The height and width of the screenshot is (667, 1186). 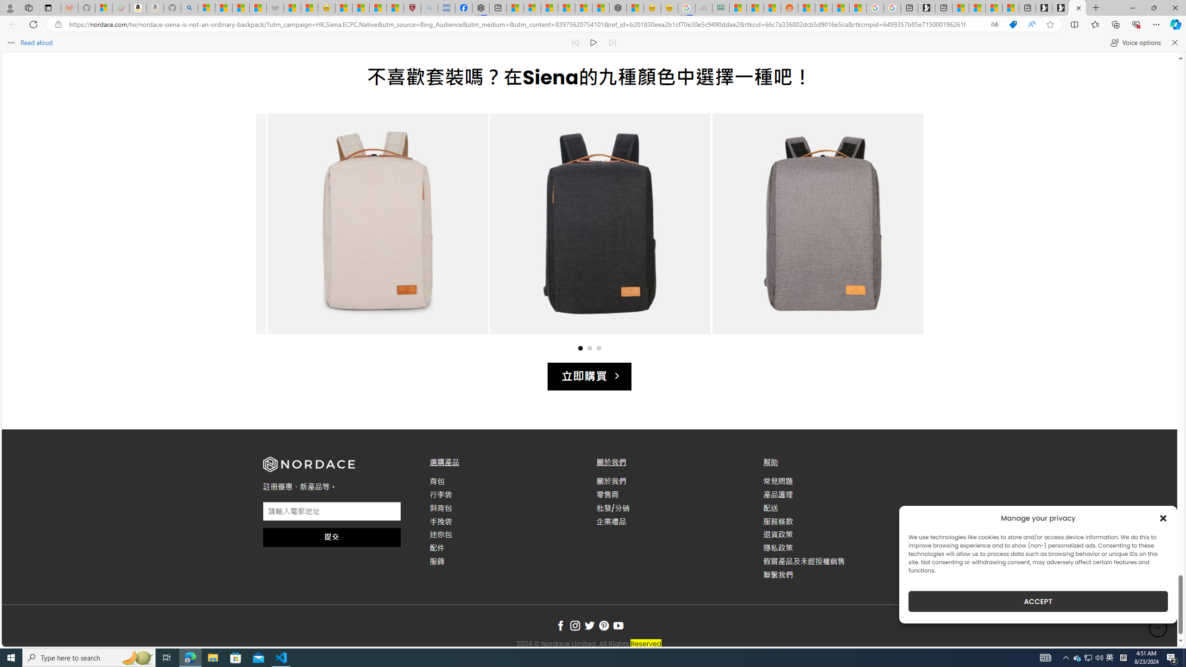 What do you see at coordinates (720, 8) in the screenshot?
I see `DITOGAMES AG Imprint` at bounding box center [720, 8].